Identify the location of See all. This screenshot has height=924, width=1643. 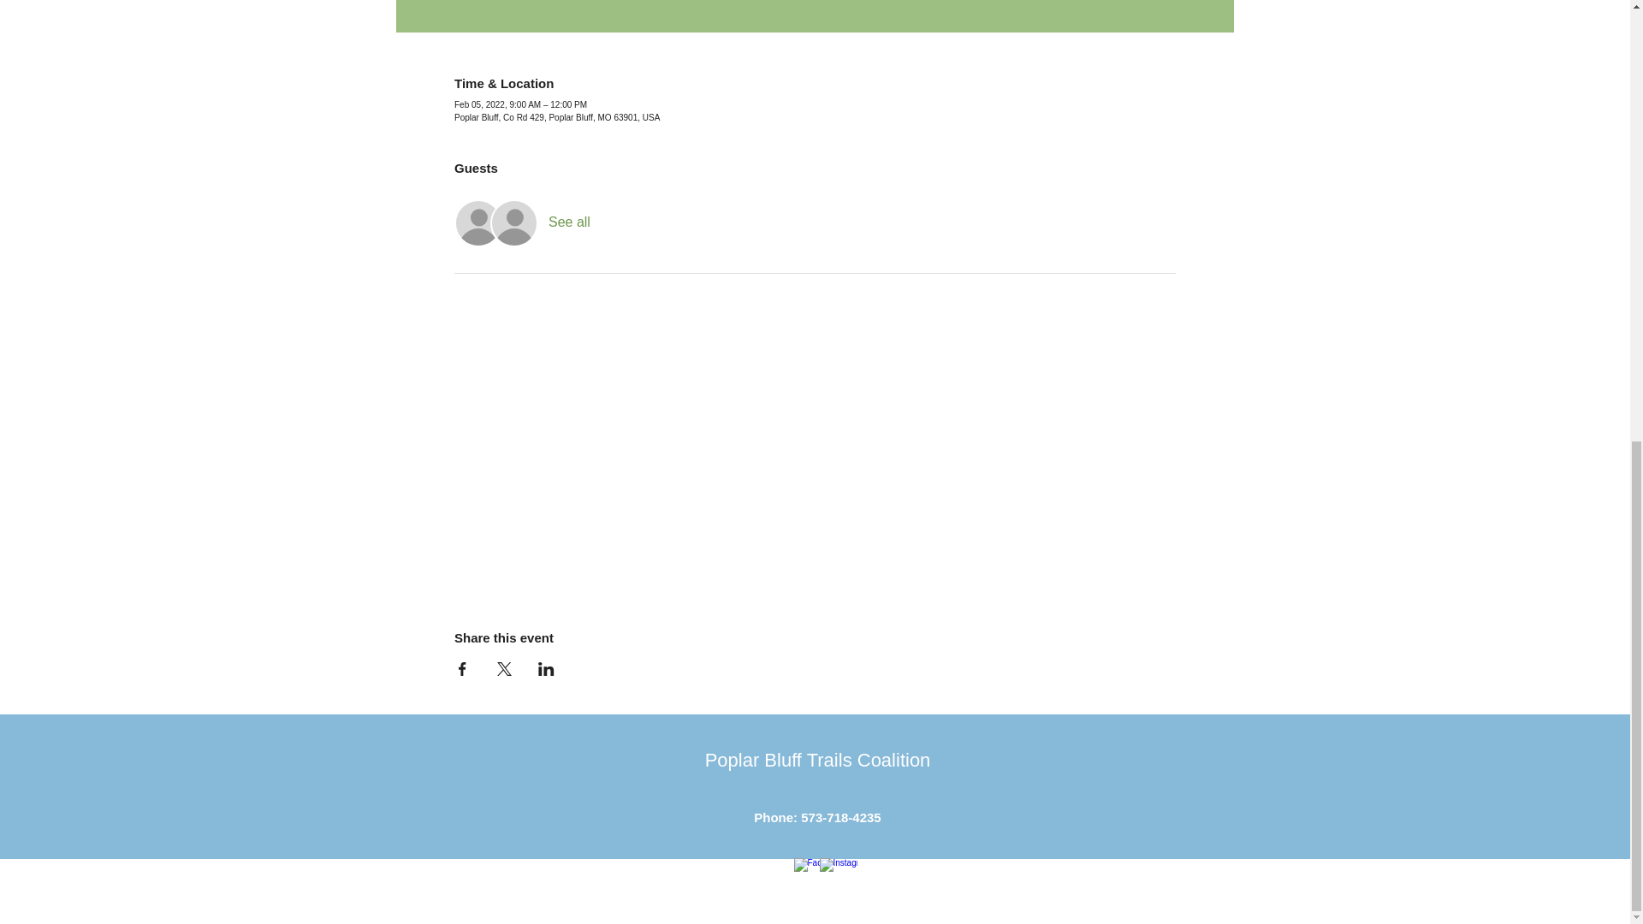
(569, 222).